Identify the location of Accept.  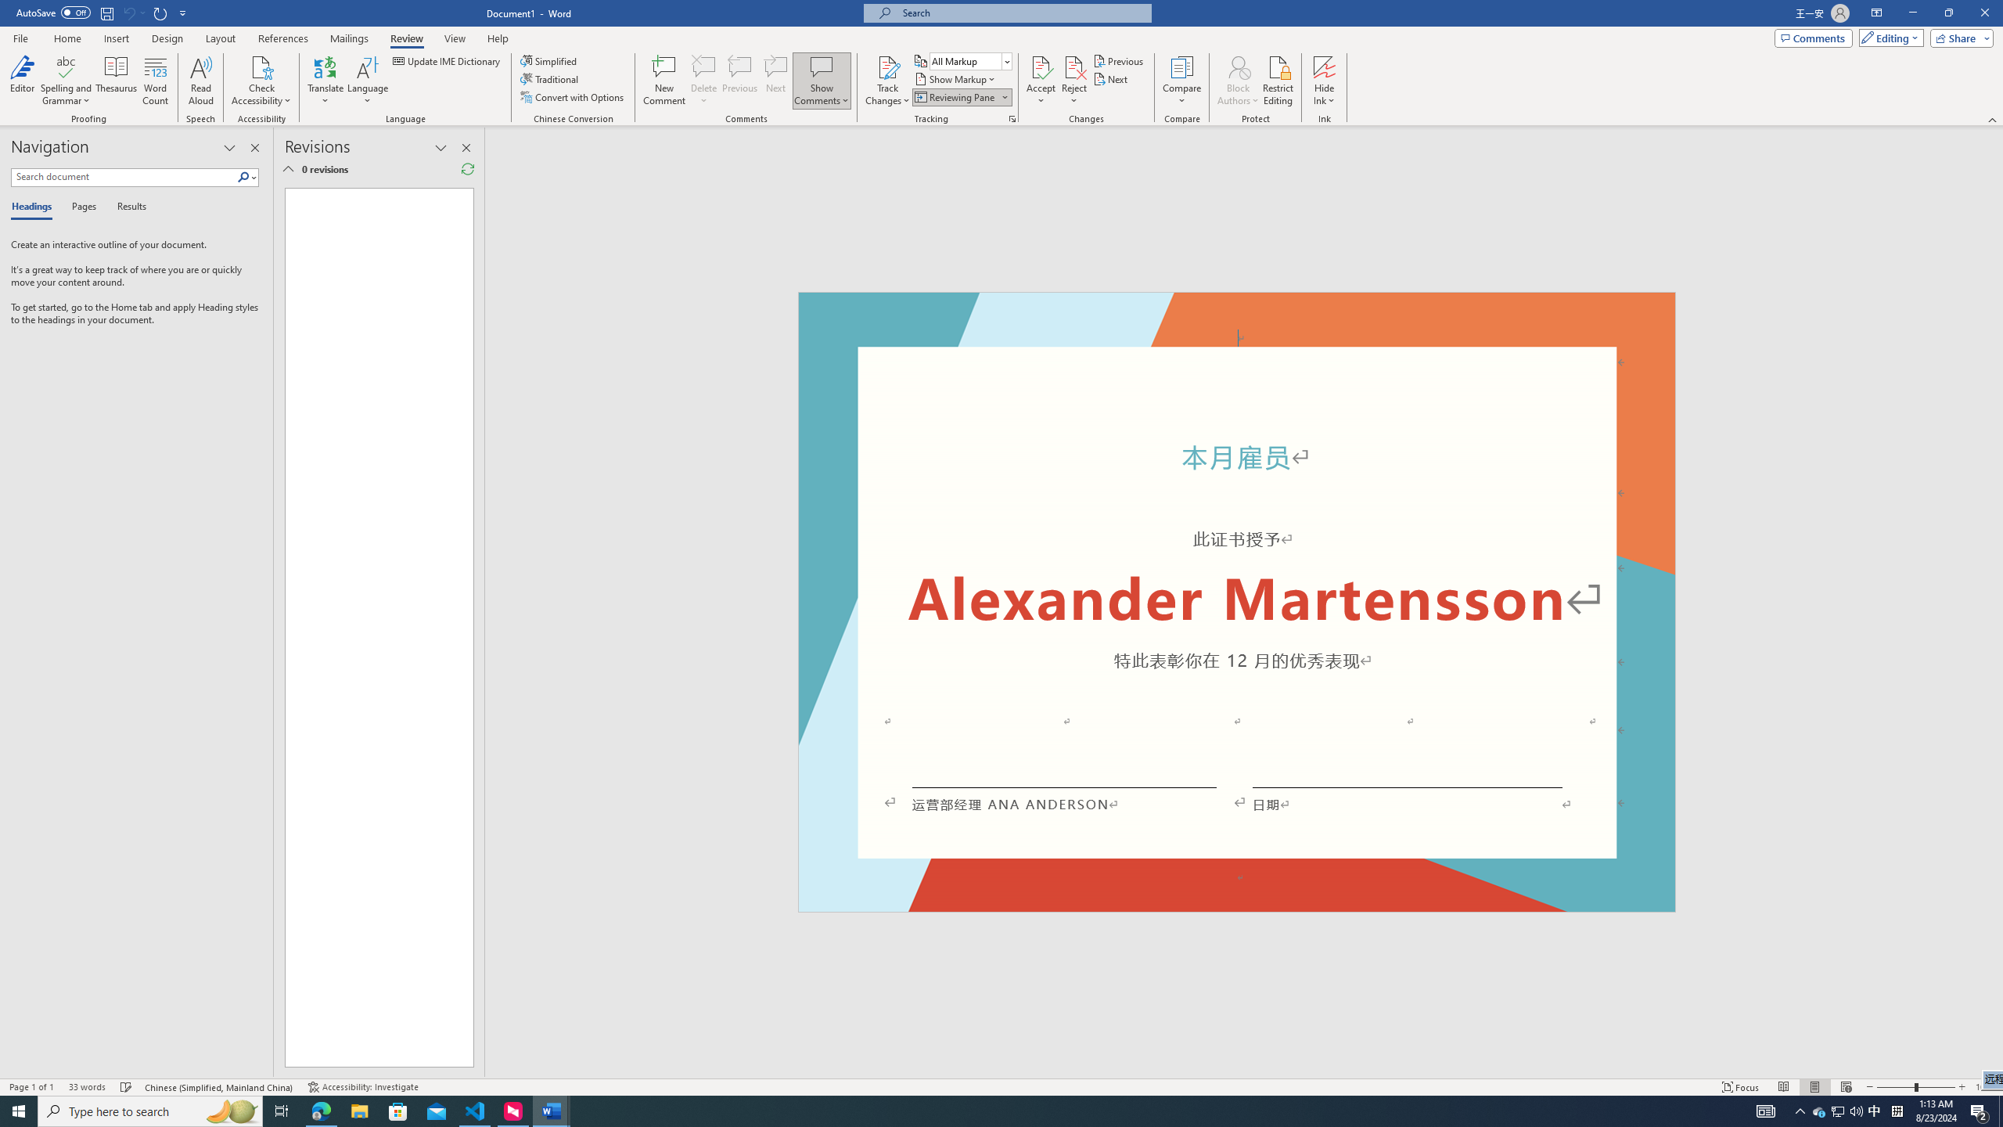
(1041, 81).